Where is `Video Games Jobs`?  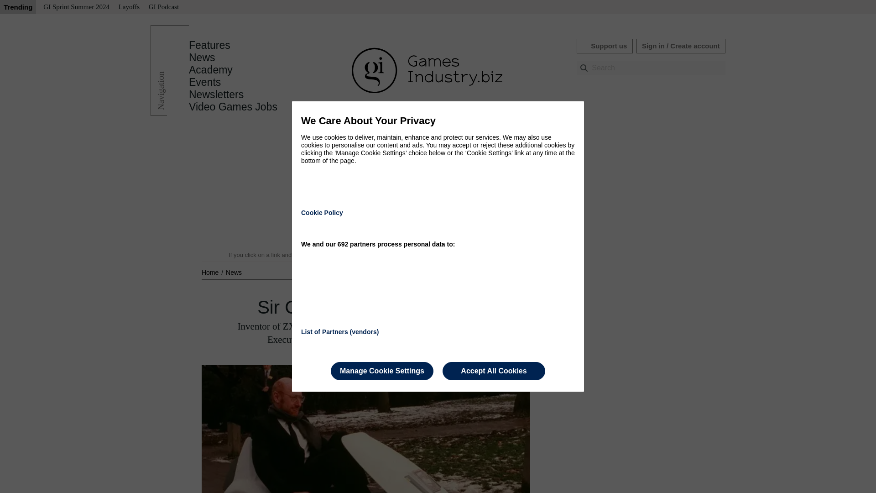
Video Games Jobs is located at coordinates (233, 107).